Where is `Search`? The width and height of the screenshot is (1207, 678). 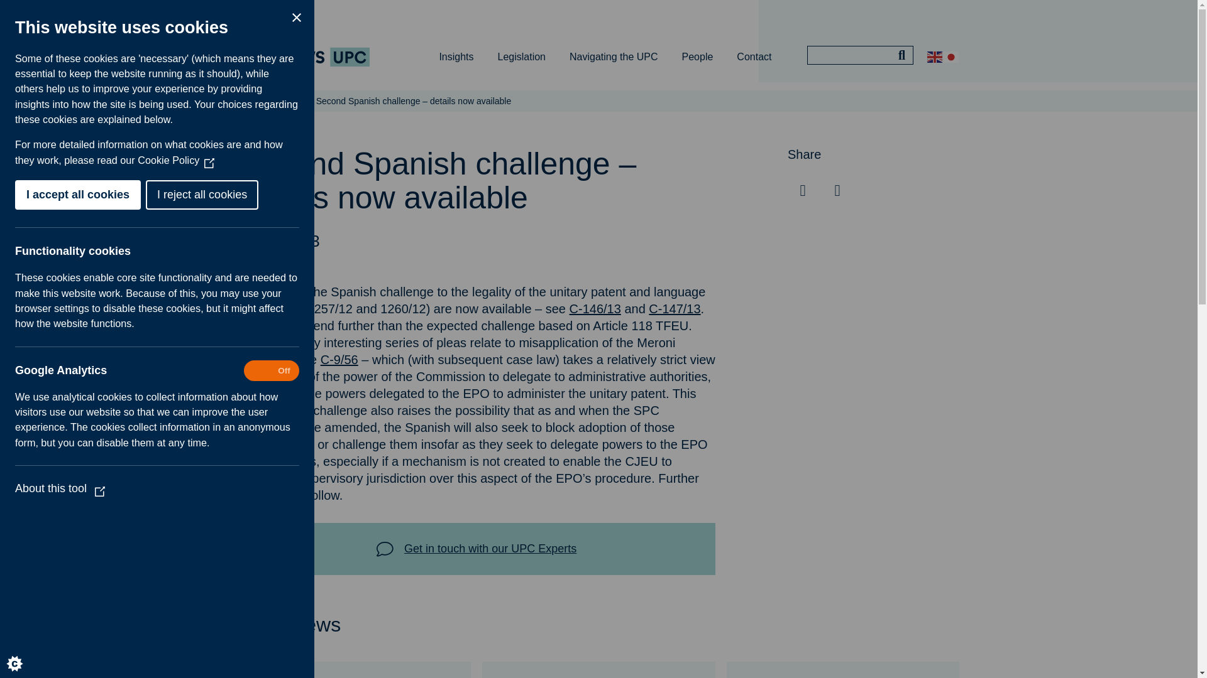 Search is located at coordinates (901, 55).